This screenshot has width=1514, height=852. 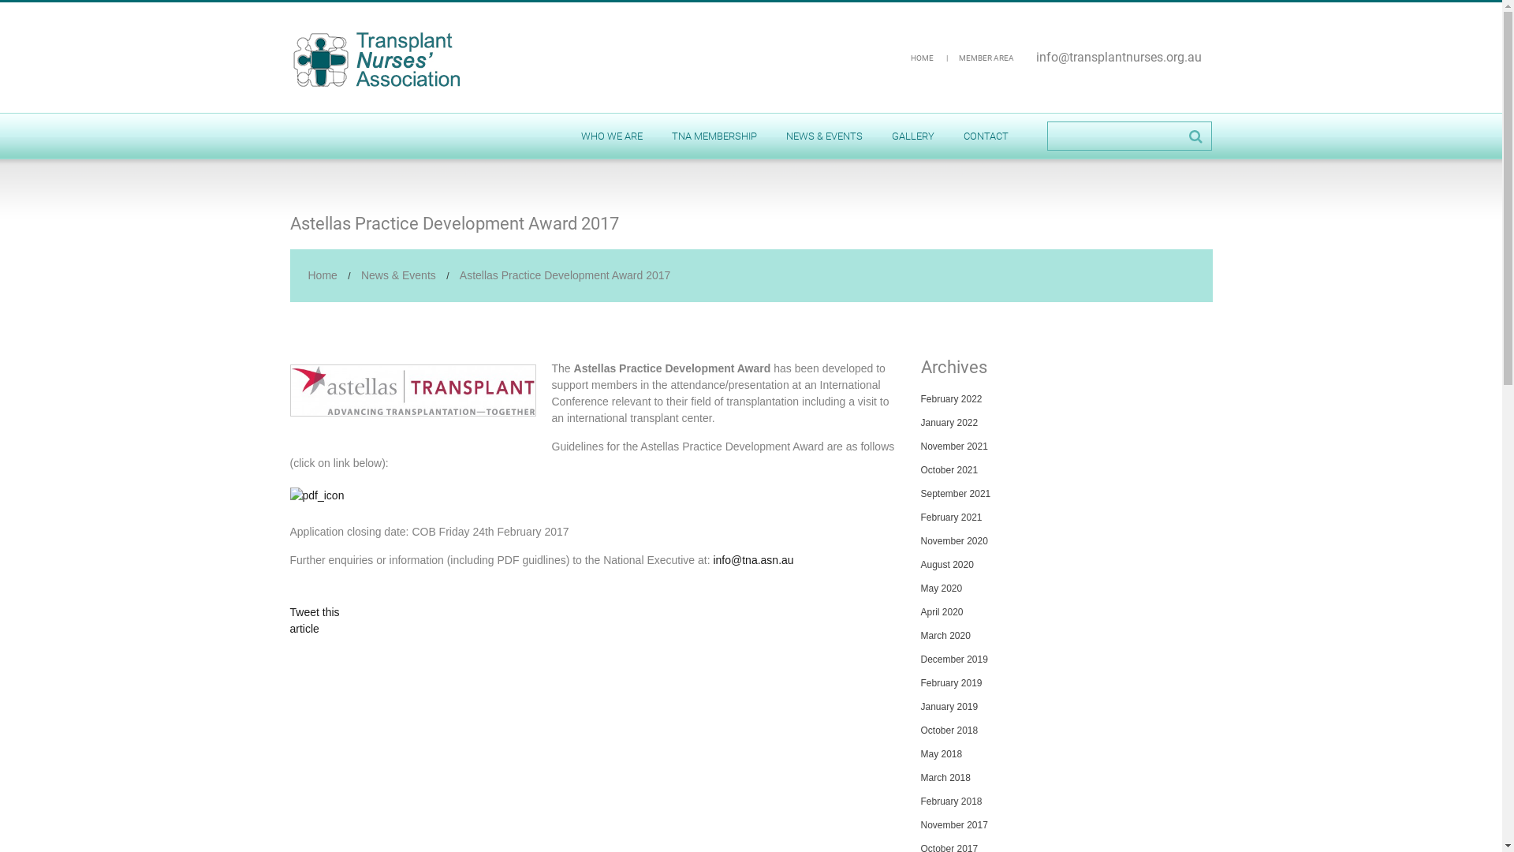 What do you see at coordinates (949, 731) in the screenshot?
I see `October 2018` at bounding box center [949, 731].